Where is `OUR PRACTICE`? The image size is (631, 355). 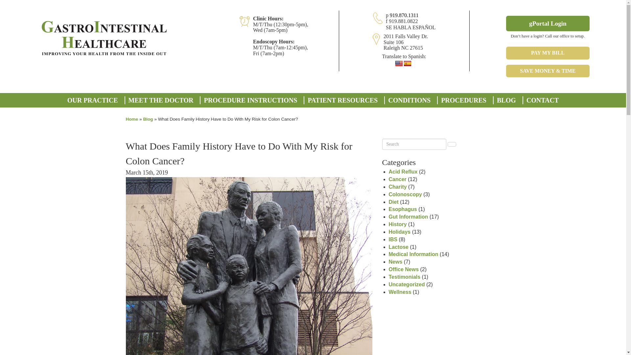 OUR PRACTICE is located at coordinates (93, 100).